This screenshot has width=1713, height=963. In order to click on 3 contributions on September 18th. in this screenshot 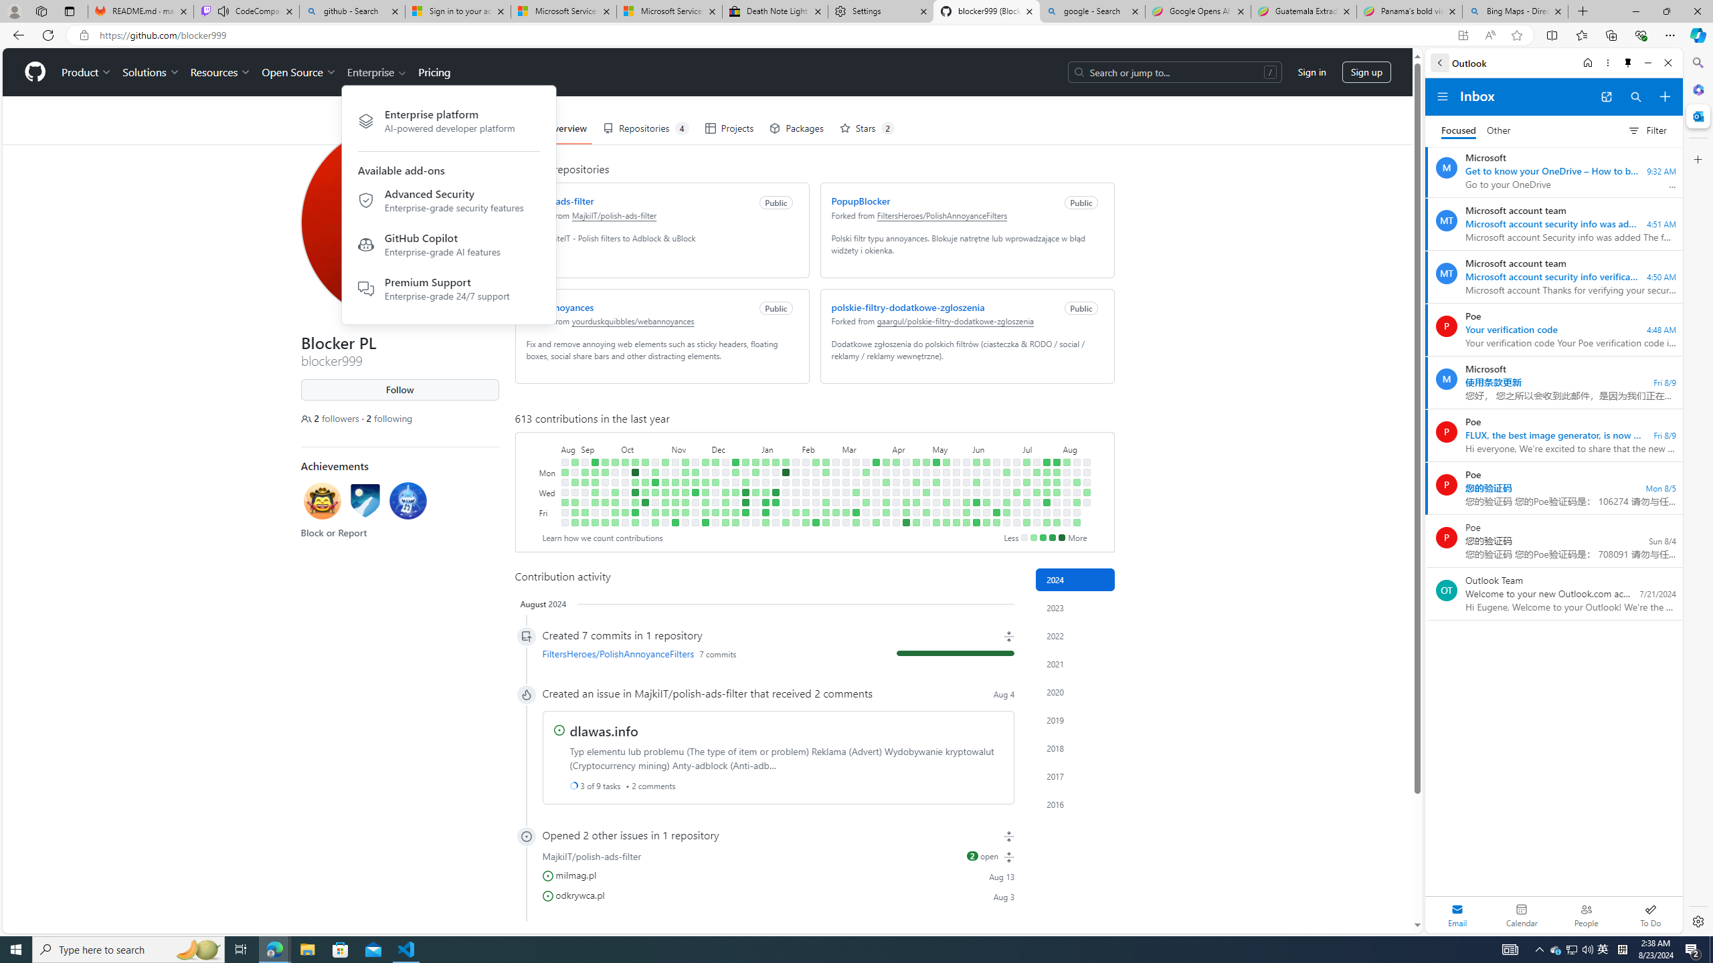, I will do `click(604, 472)`.